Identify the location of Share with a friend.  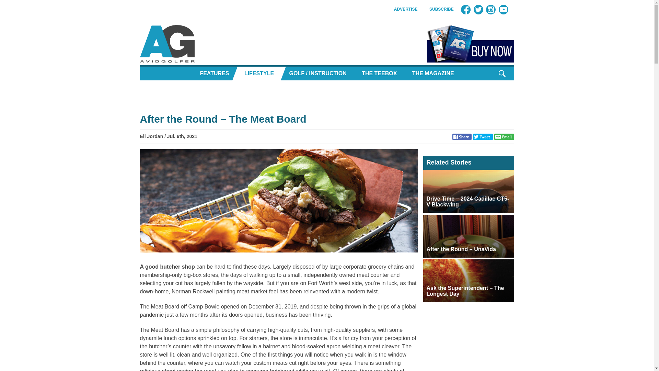
(504, 136).